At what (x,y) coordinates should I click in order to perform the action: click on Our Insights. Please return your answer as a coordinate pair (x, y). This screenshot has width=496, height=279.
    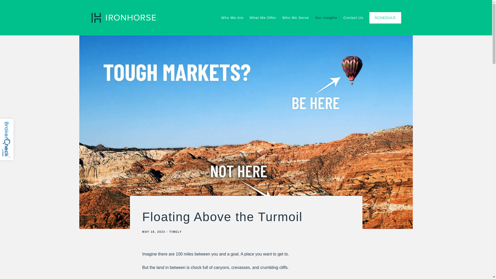
    Looking at the image, I should click on (326, 18).